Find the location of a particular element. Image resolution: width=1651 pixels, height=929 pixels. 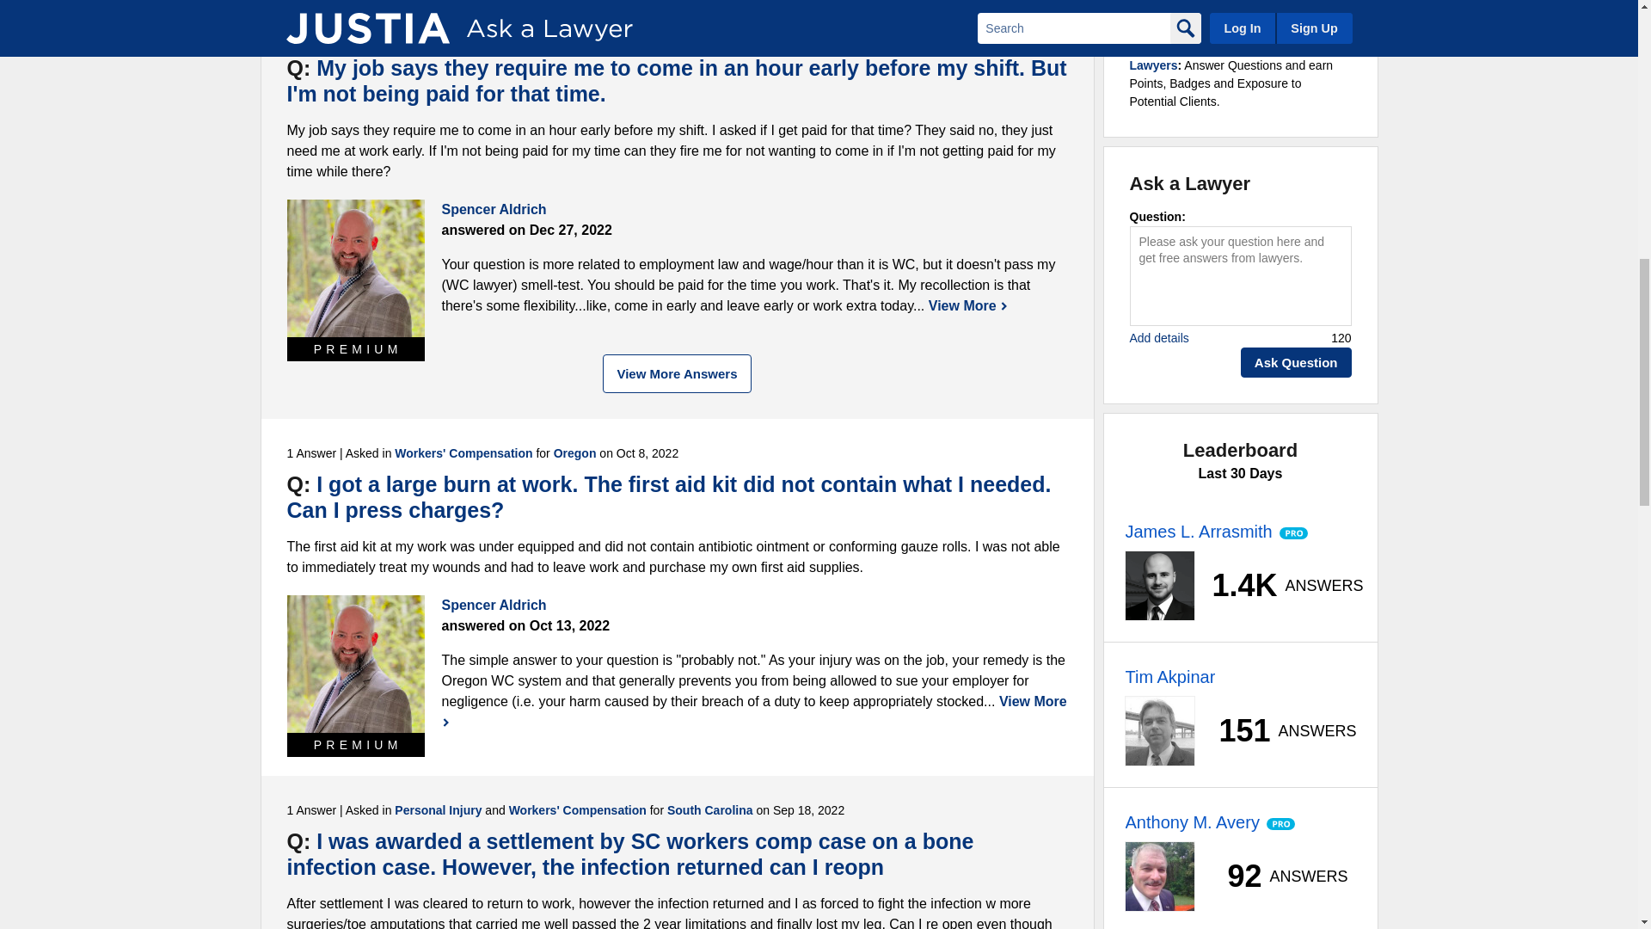

Ask a Lawyer - FAQs - Consumers is located at coordinates (1163, 17).